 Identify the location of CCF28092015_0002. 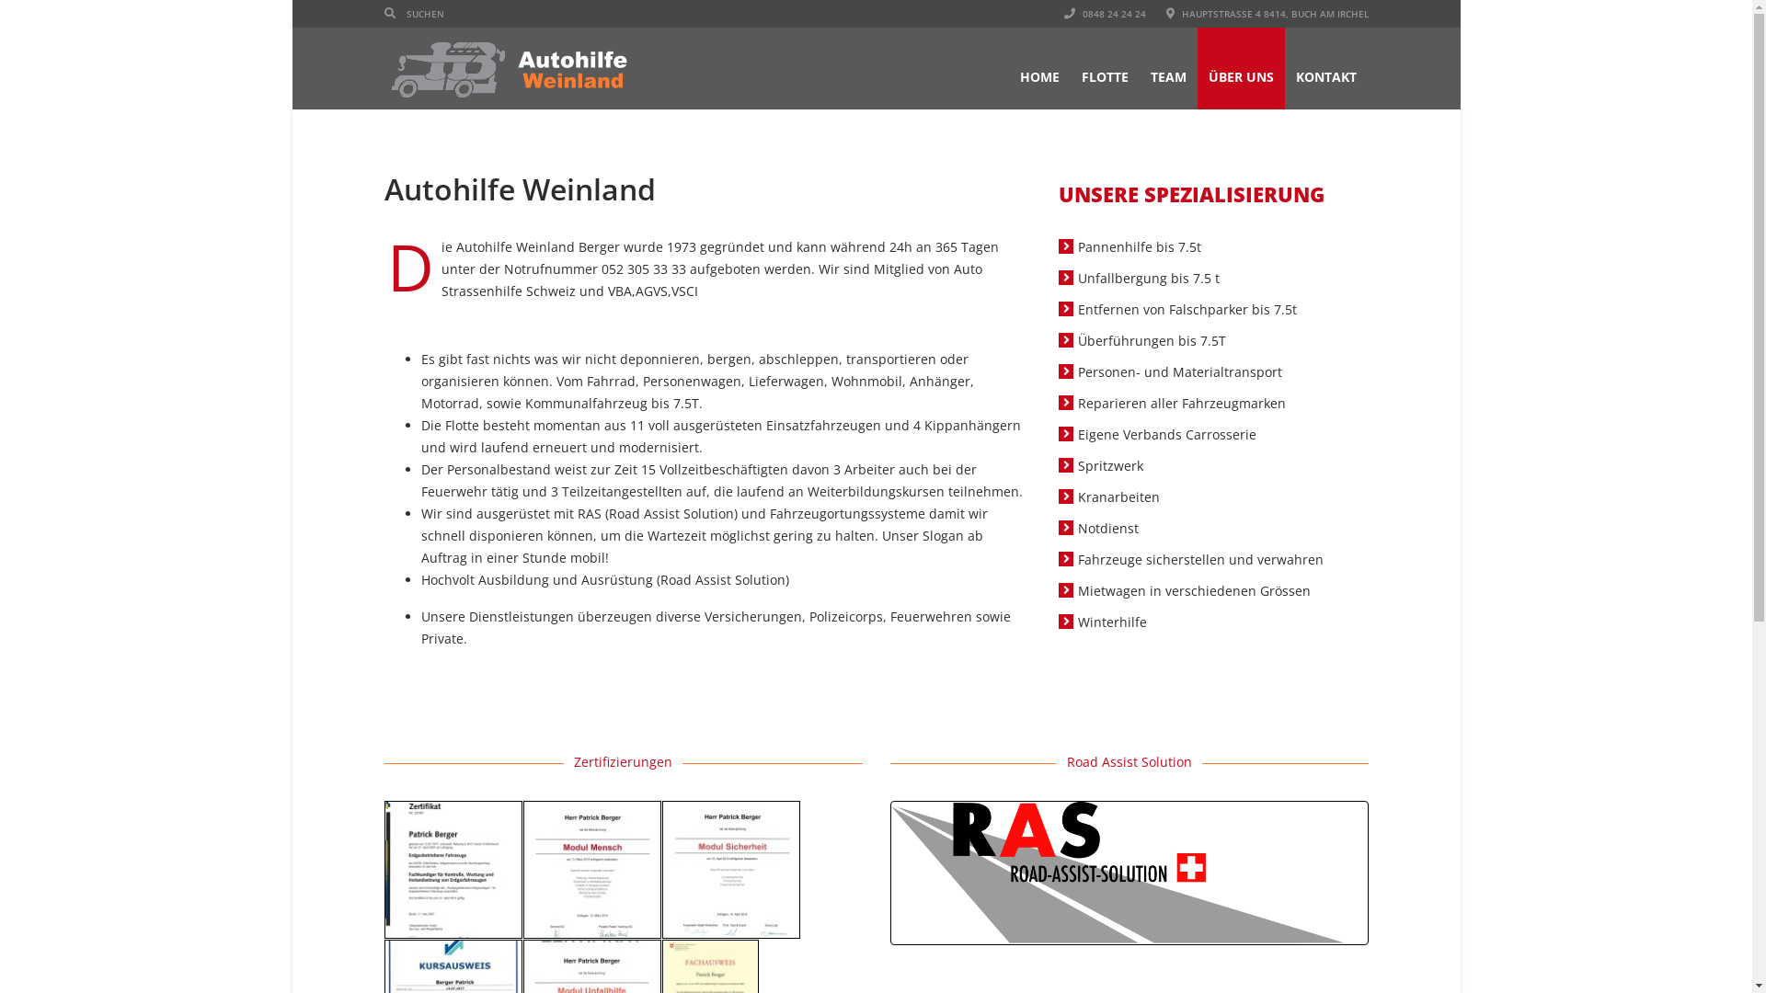
(731, 870).